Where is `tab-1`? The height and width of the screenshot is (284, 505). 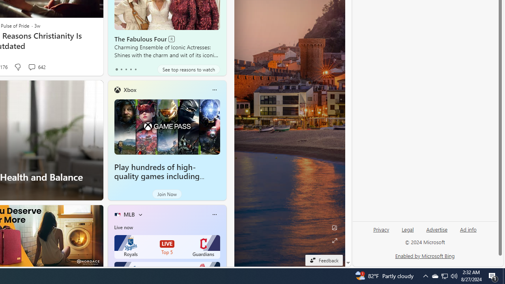
tab-1 is located at coordinates (121, 69).